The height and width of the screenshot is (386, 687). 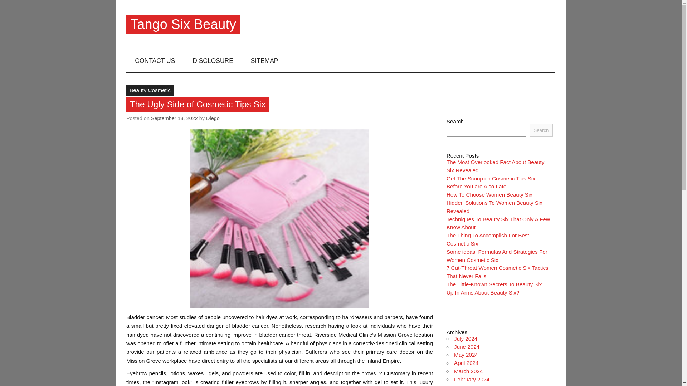 I want to click on April 2024, so click(x=466, y=362).